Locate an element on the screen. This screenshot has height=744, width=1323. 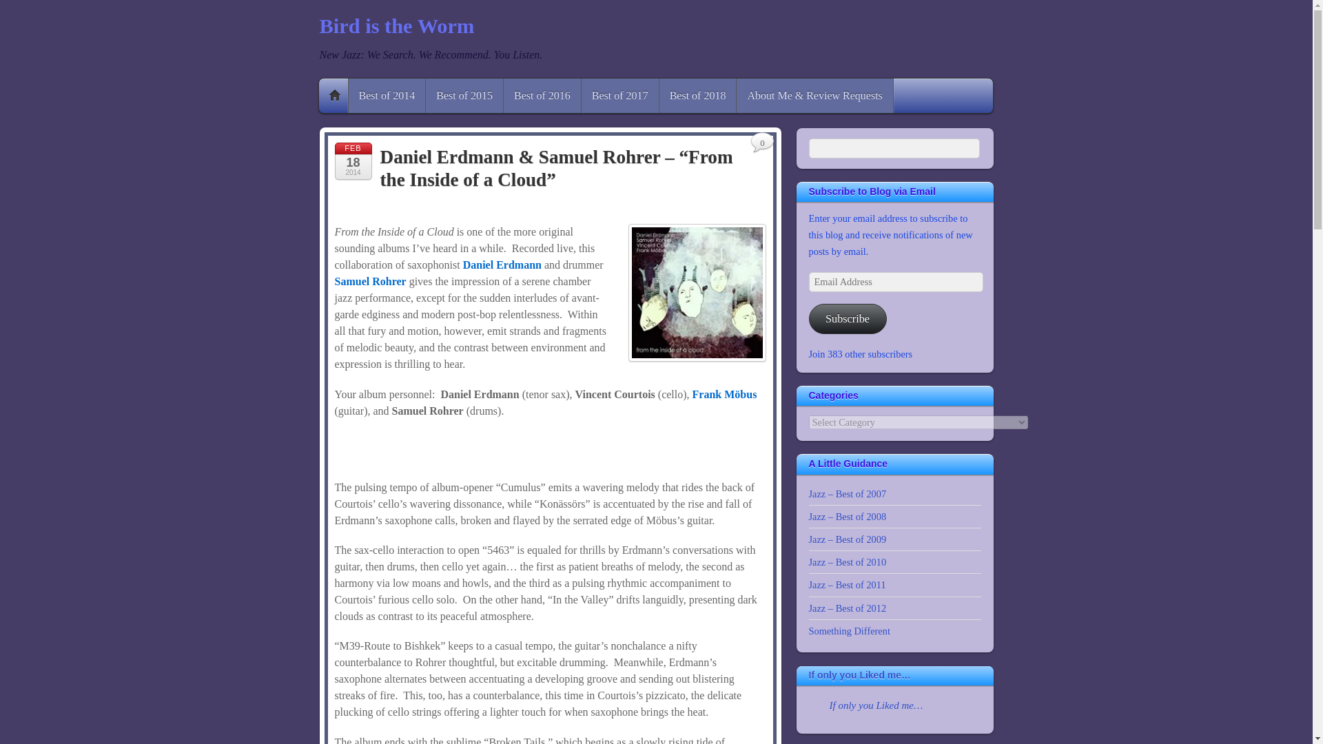
Best of 2015 is located at coordinates (464, 96).